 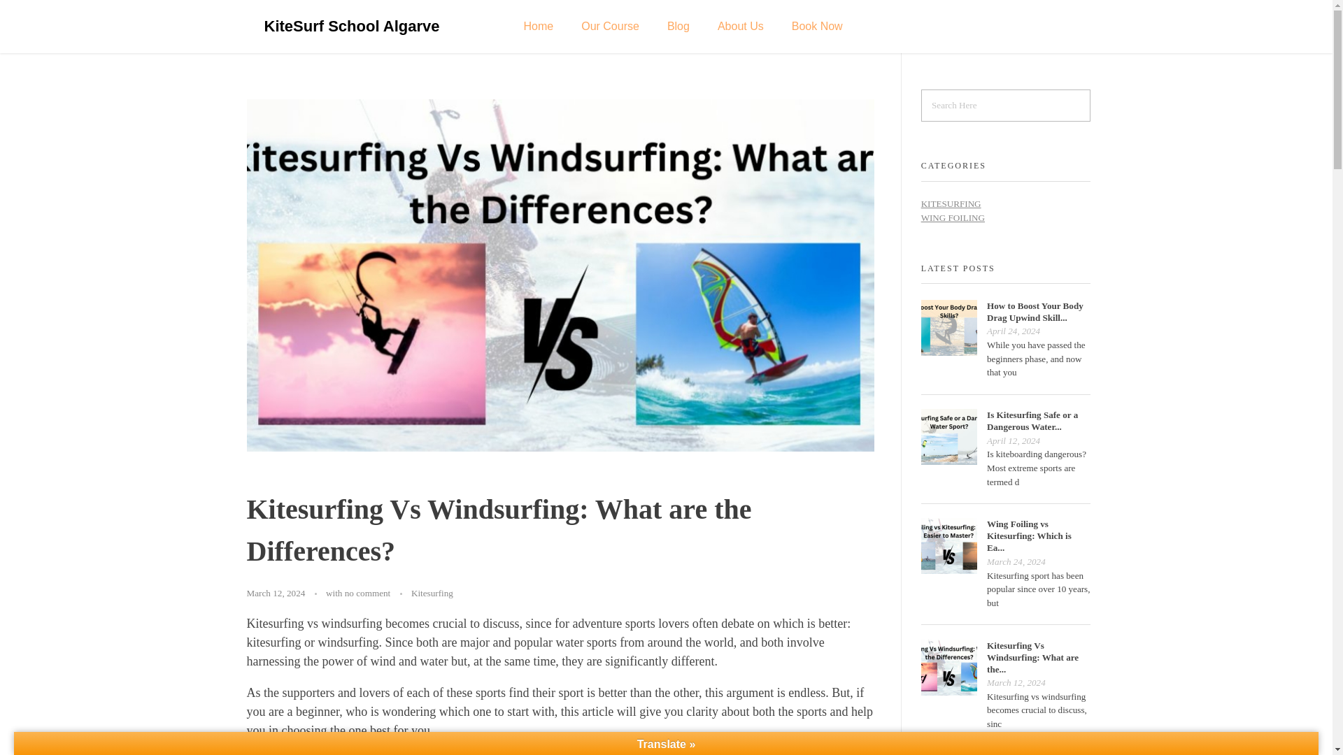 What do you see at coordinates (353, 25) in the screenshot?
I see `KiteSurf School Algarve` at bounding box center [353, 25].